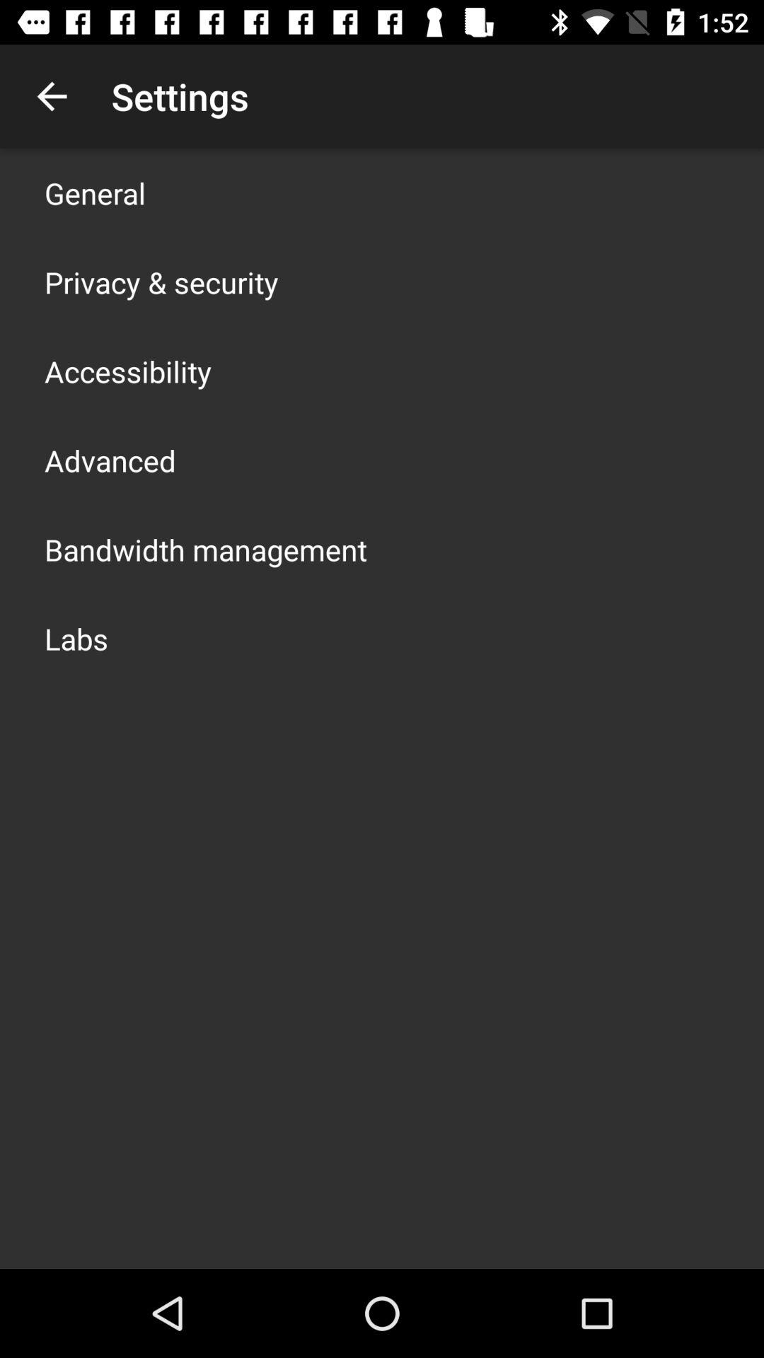 The image size is (764, 1358). What do you see at coordinates (52, 96) in the screenshot?
I see `tap the app next to the settings` at bounding box center [52, 96].